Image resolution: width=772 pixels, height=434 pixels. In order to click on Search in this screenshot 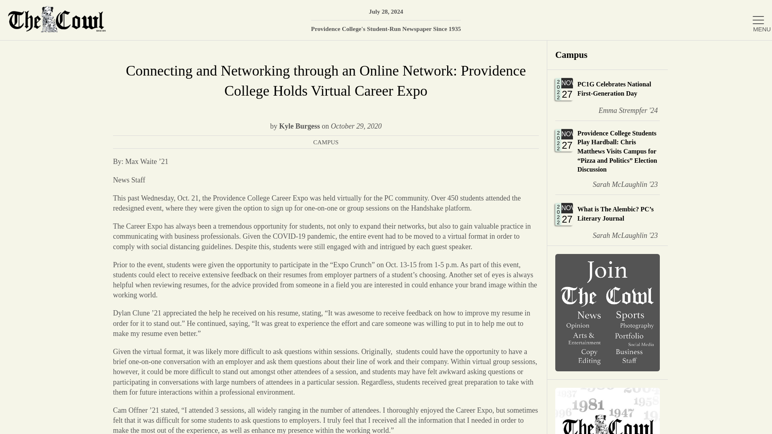, I will do `click(754, 51)`.